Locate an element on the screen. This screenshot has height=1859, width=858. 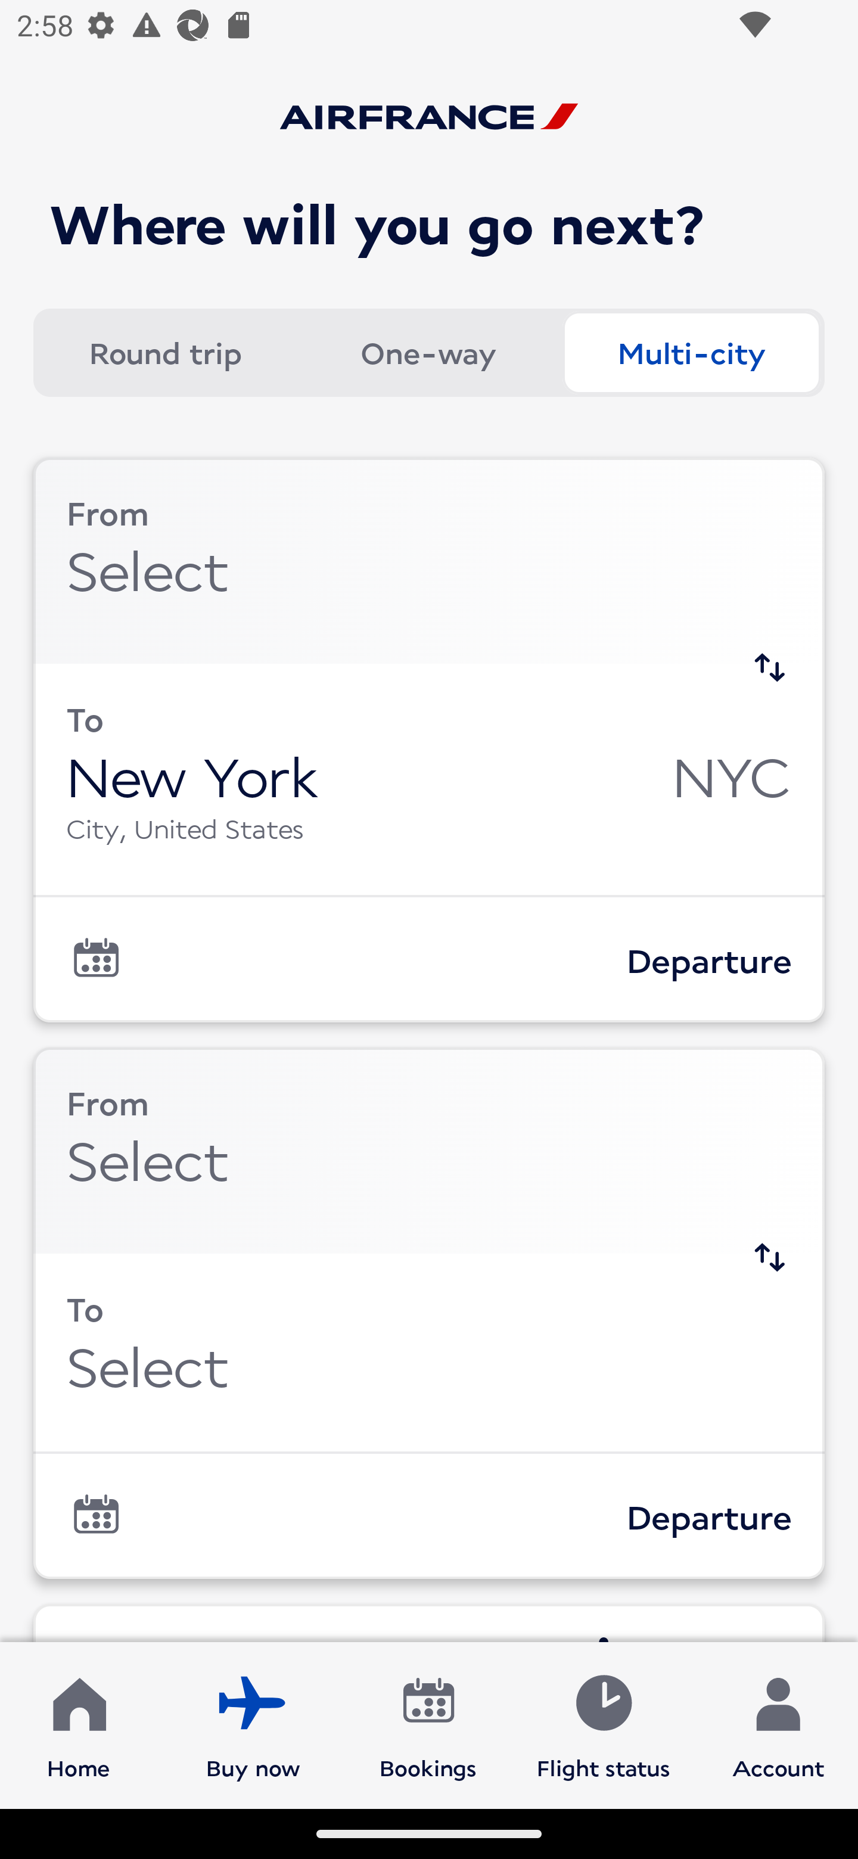
Multi-city is located at coordinates (691, 353).